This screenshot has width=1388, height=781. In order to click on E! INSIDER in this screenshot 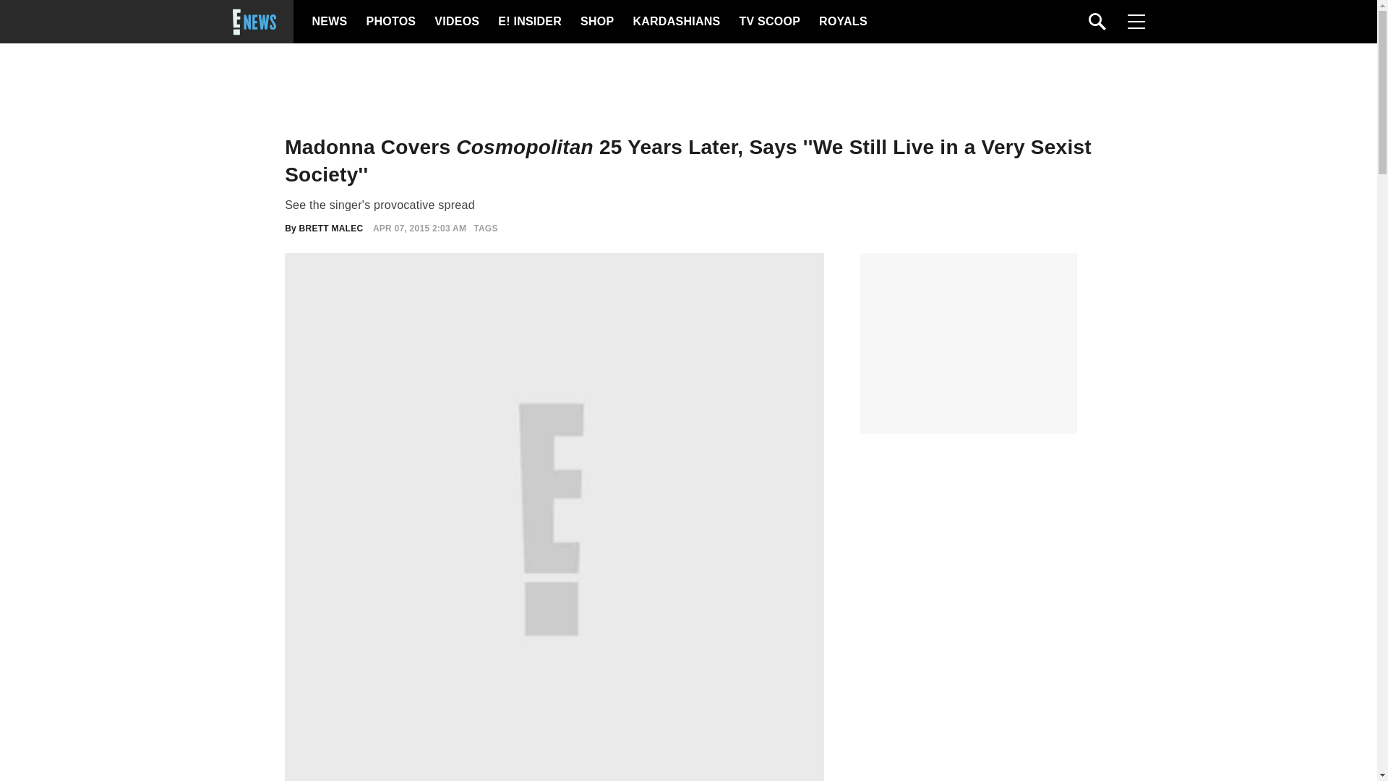, I will do `click(529, 22)`.